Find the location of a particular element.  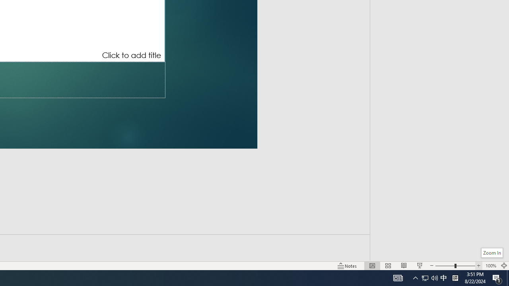

Normal is located at coordinates (372, 265).